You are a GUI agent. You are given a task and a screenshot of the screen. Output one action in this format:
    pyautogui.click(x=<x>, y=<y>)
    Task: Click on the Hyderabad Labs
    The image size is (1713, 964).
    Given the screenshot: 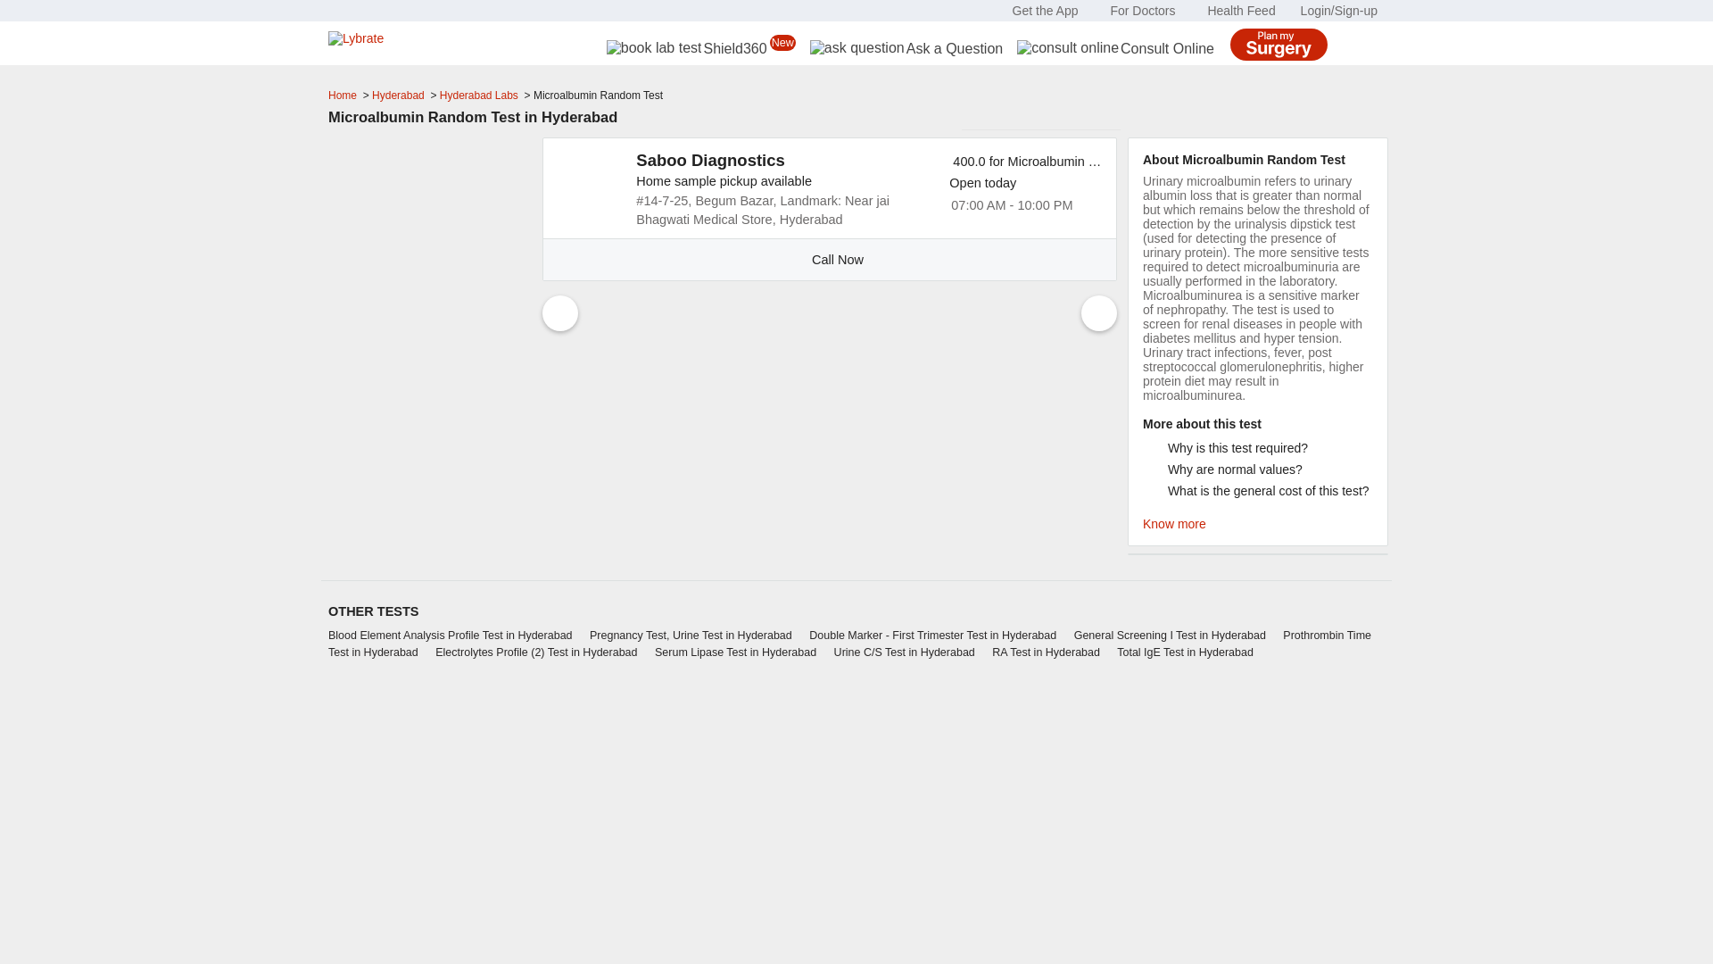 What is the action you would take?
    pyautogui.click(x=480, y=96)
    